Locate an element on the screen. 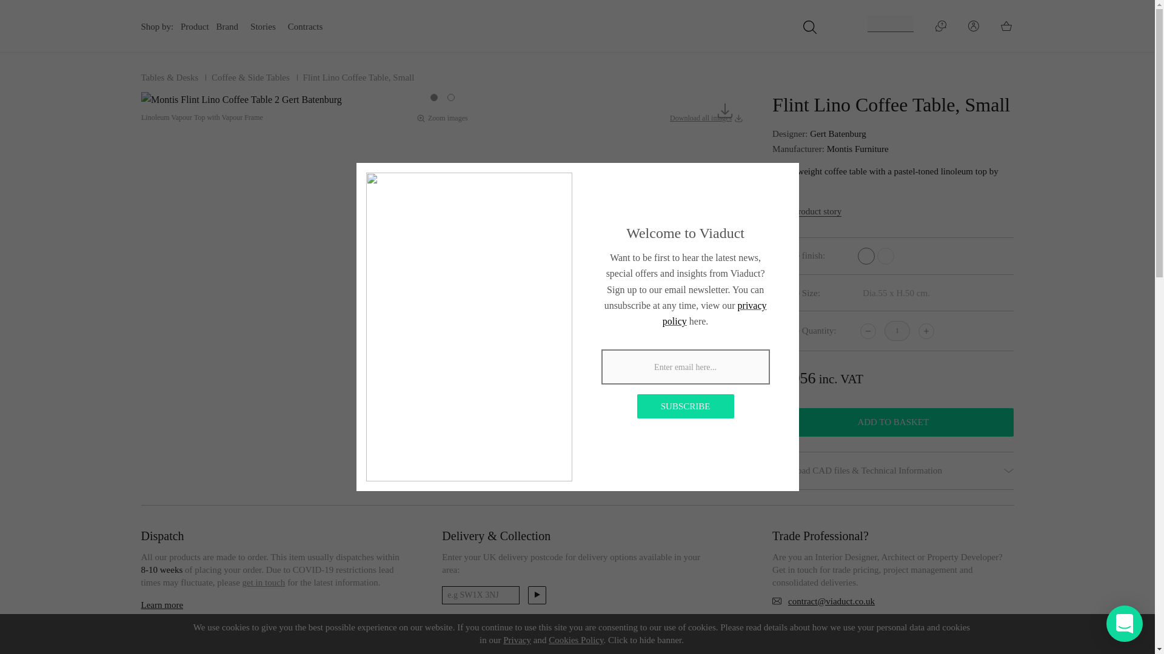  1 is located at coordinates (897, 331).